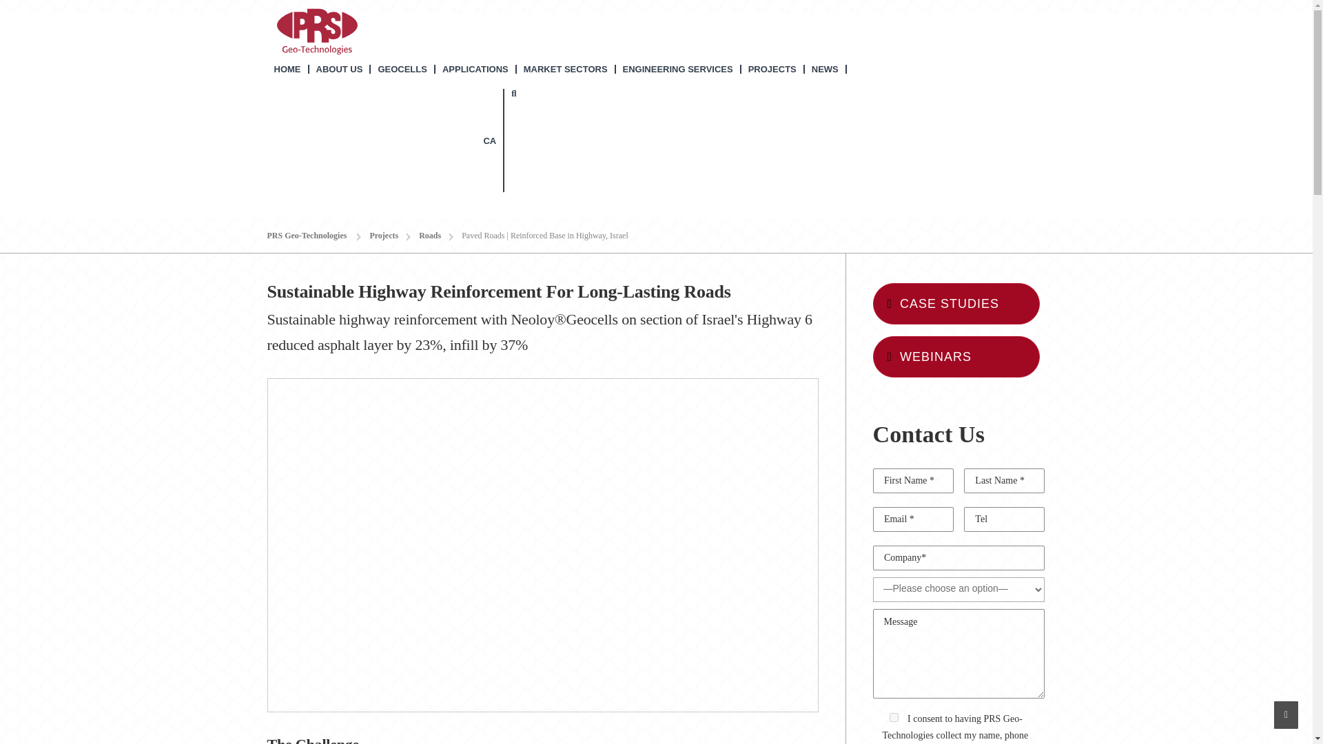 The image size is (1323, 744). What do you see at coordinates (339, 69) in the screenshot?
I see `ABOUT US` at bounding box center [339, 69].